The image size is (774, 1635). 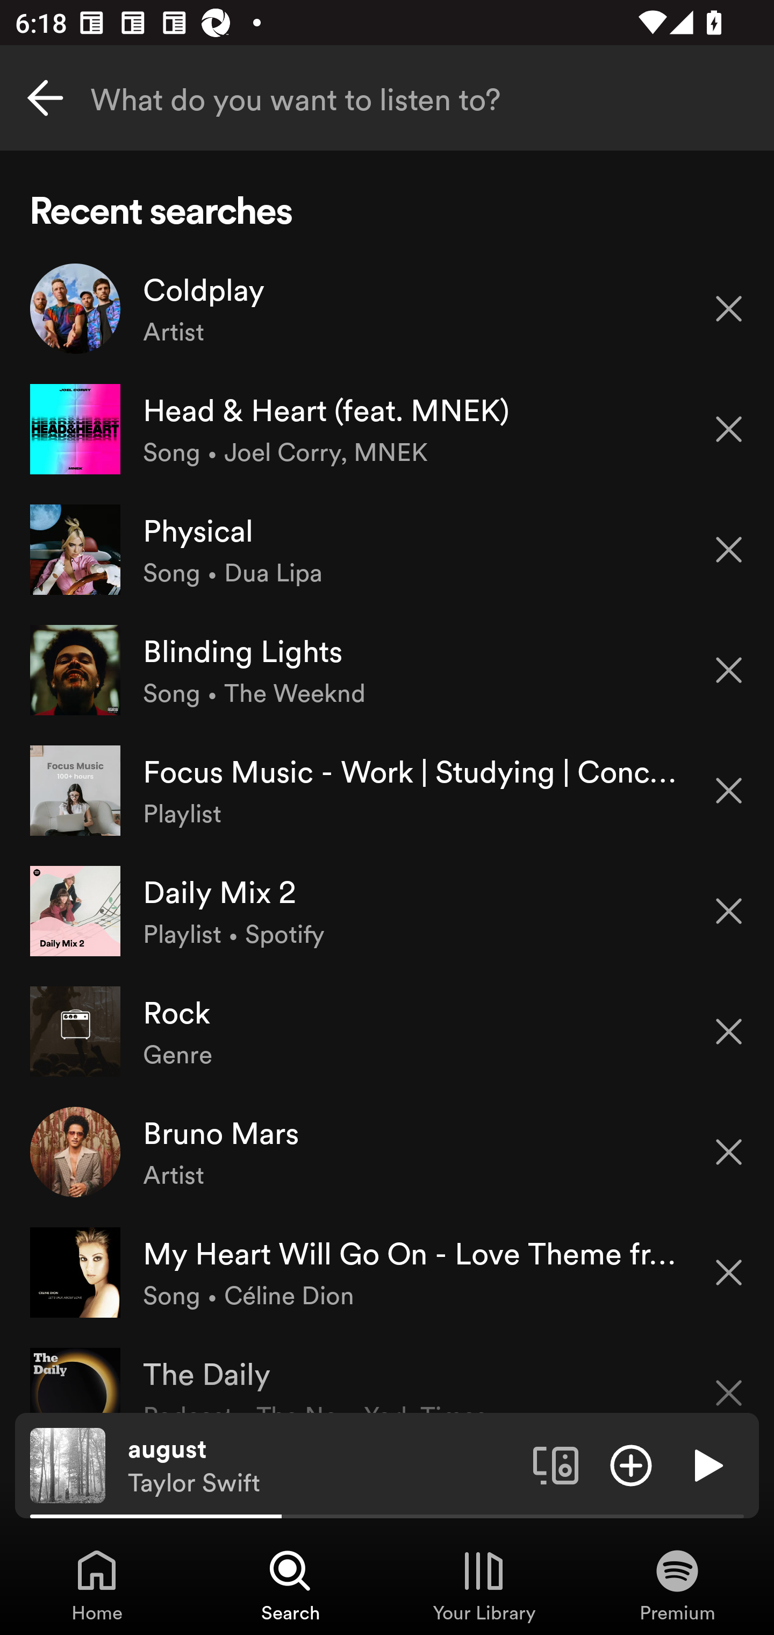 What do you see at coordinates (387, 98) in the screenshot?
I see `What do you want to listen to?` at bounding box center [387, 98].